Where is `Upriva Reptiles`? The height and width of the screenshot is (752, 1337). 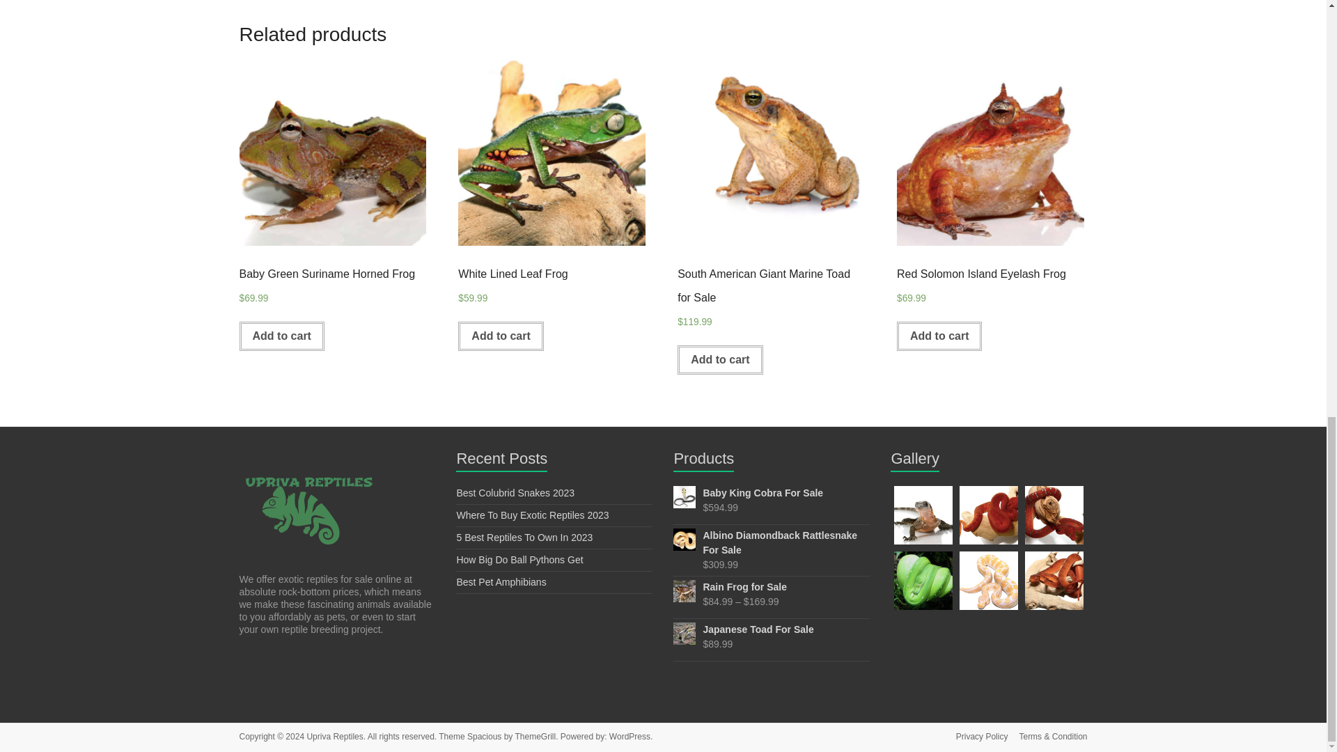 Upriva Reptiles is located at coordinates (334, 736).